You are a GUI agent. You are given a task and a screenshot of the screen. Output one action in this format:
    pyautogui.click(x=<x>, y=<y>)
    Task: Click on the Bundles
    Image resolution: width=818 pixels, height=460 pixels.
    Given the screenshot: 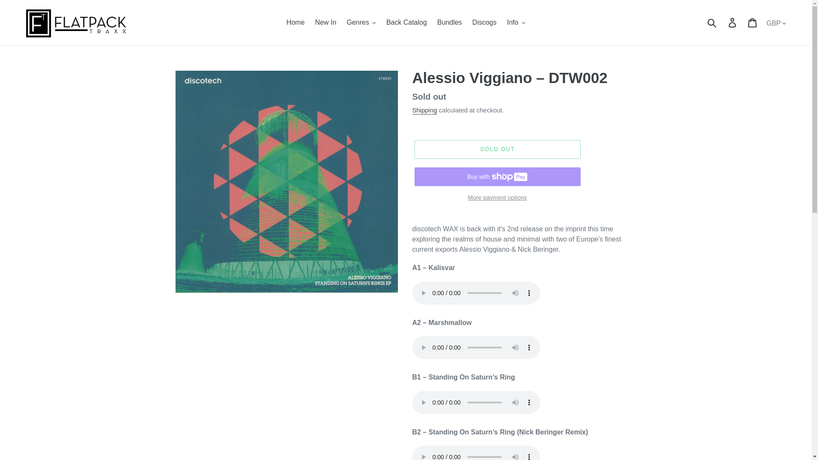 What is the action you would take?
    pyautogui.click(x=449, y=22)
    